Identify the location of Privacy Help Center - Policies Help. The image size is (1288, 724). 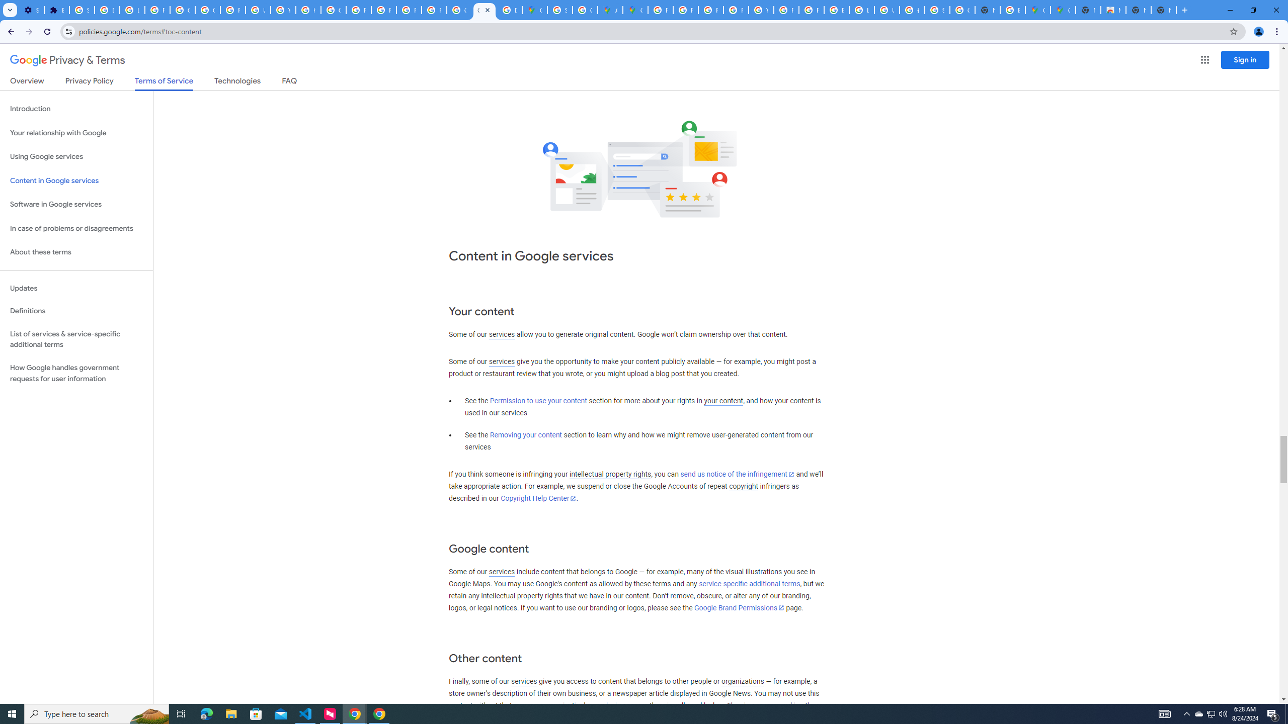
(358, 10).